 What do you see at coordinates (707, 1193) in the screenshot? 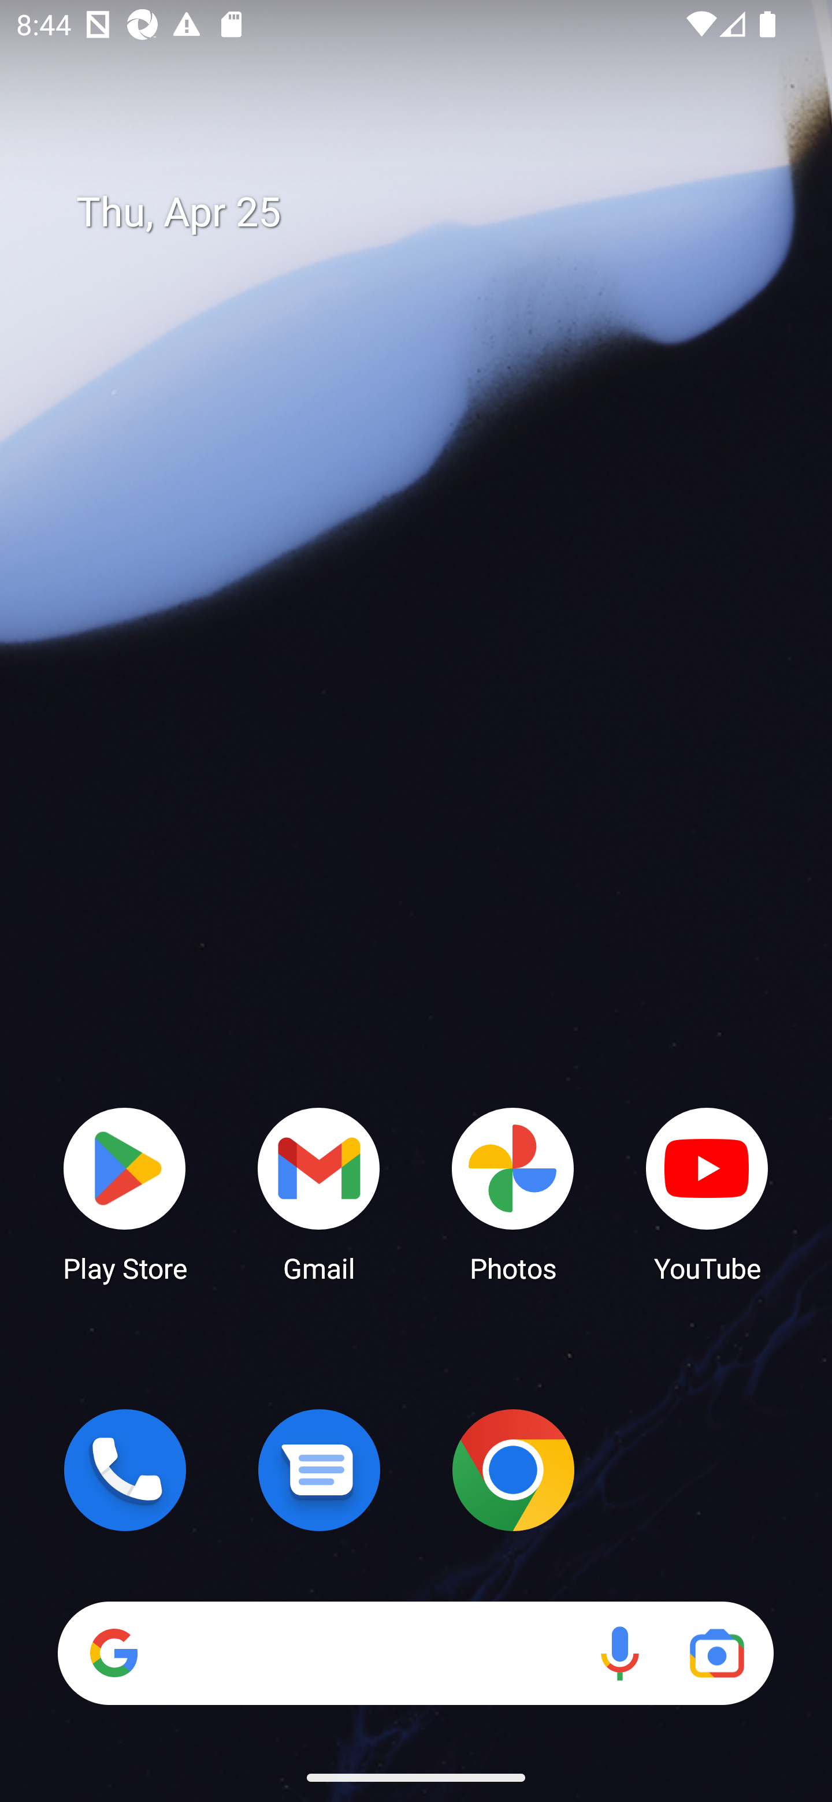
I see `YouTube` at bounding box center [707, 1193].